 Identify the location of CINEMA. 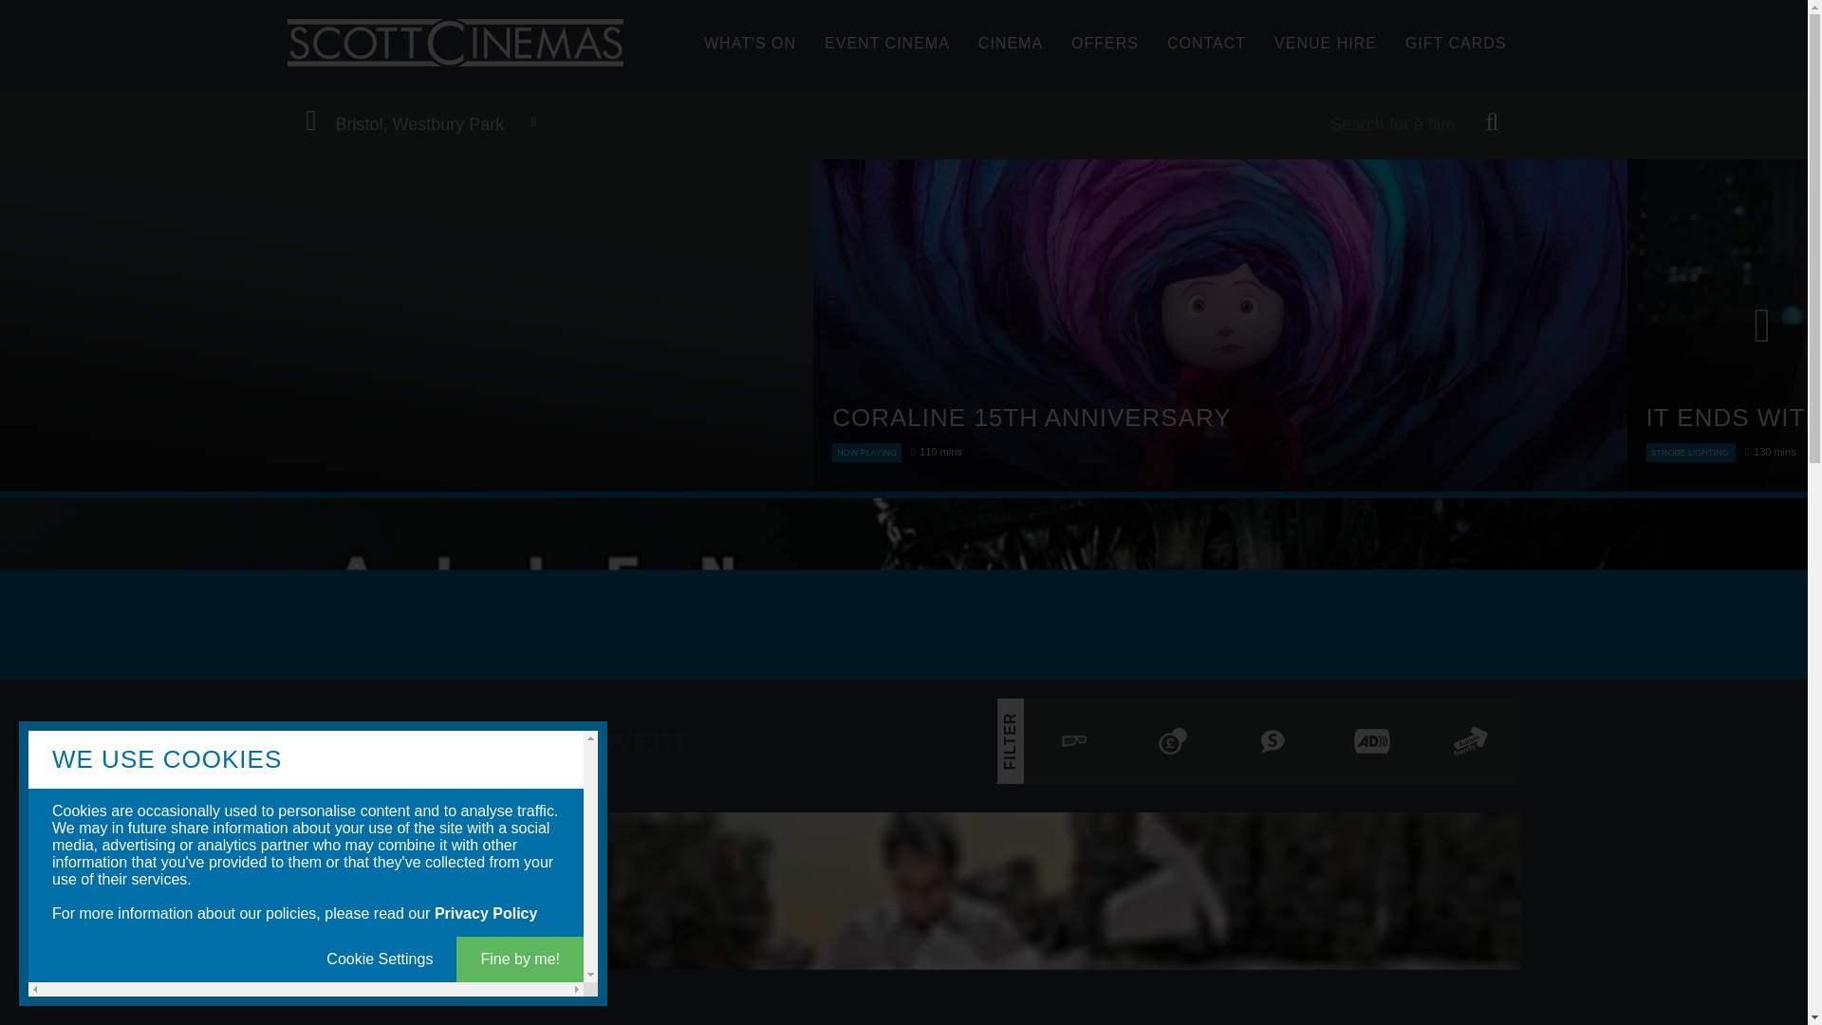
(1010, 53).